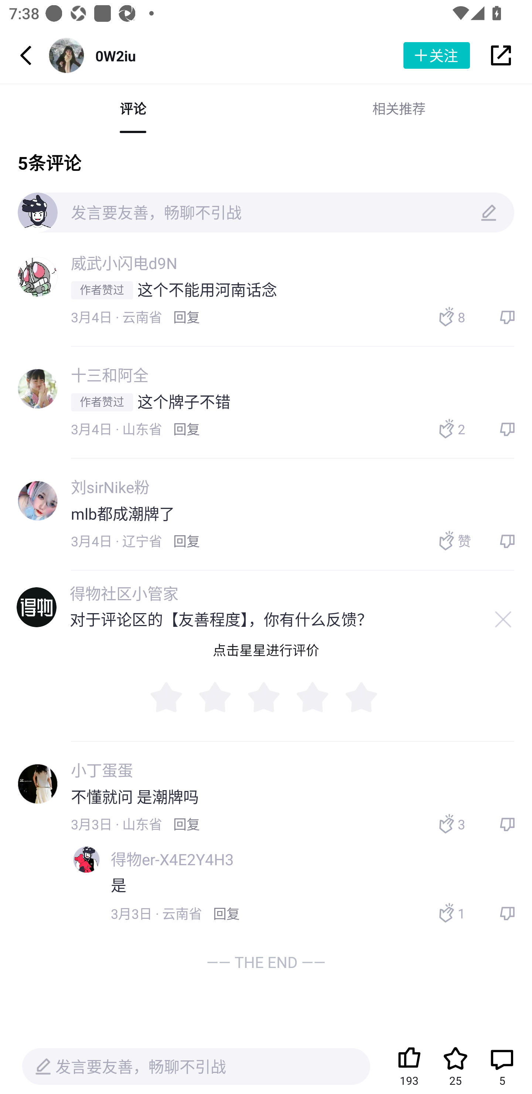 This screenshot has height=1094, width=532. I want to click on 关注, so click(436, 55).